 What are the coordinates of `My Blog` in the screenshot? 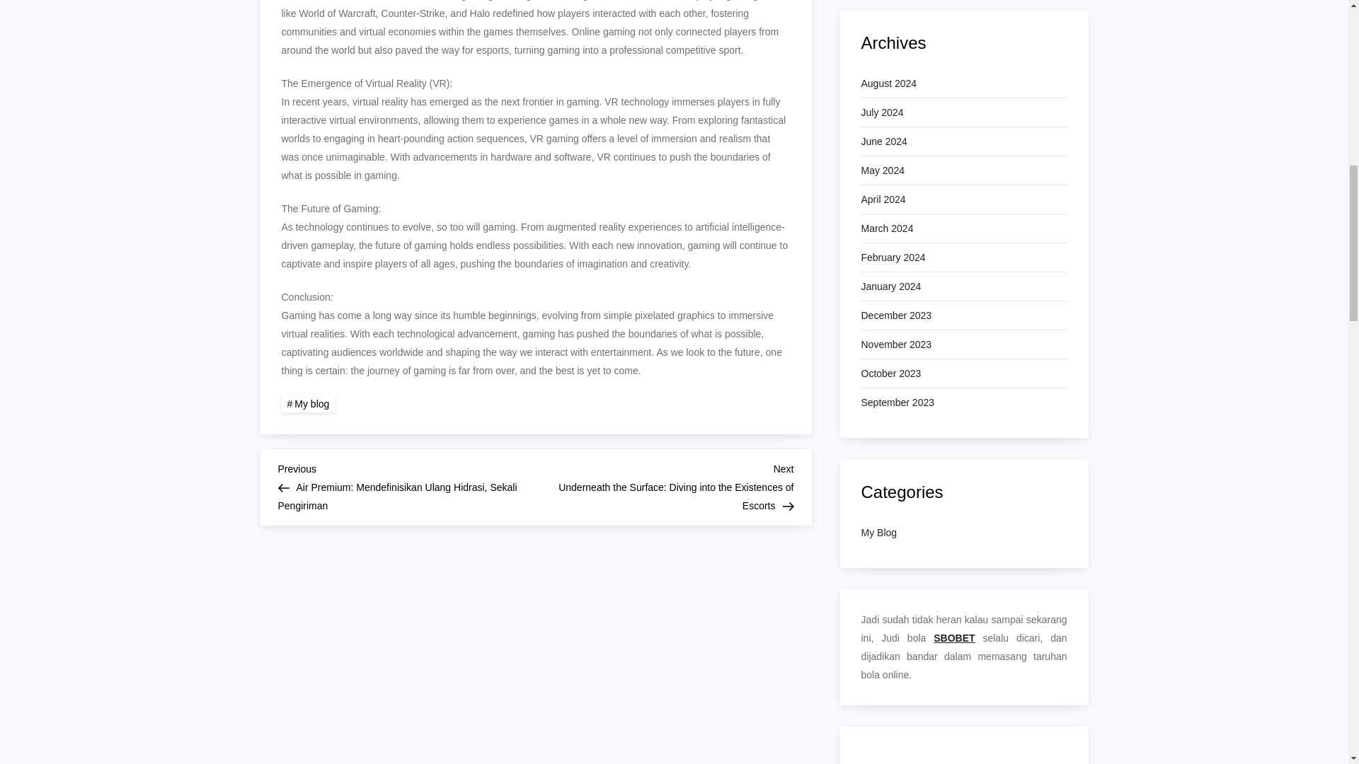 It's located at (878, 532).